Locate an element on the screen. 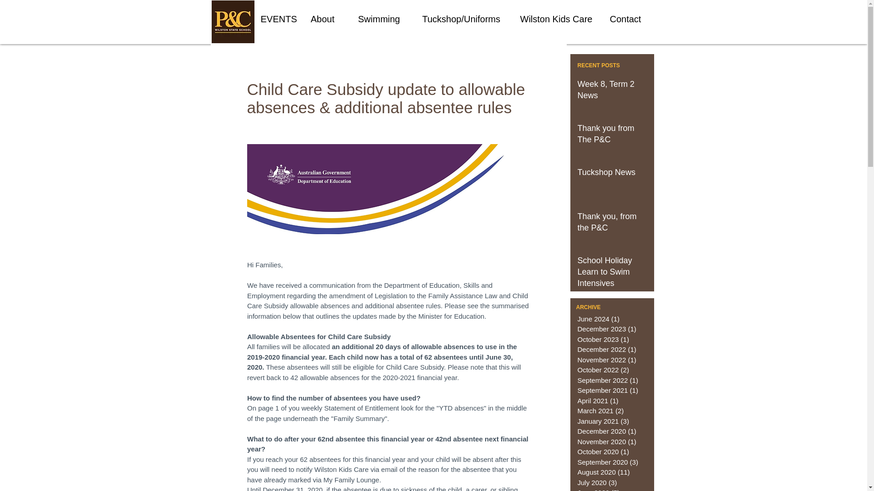 This screenshot has height=491, width=874. Contact is located at coordinates (629, 19).